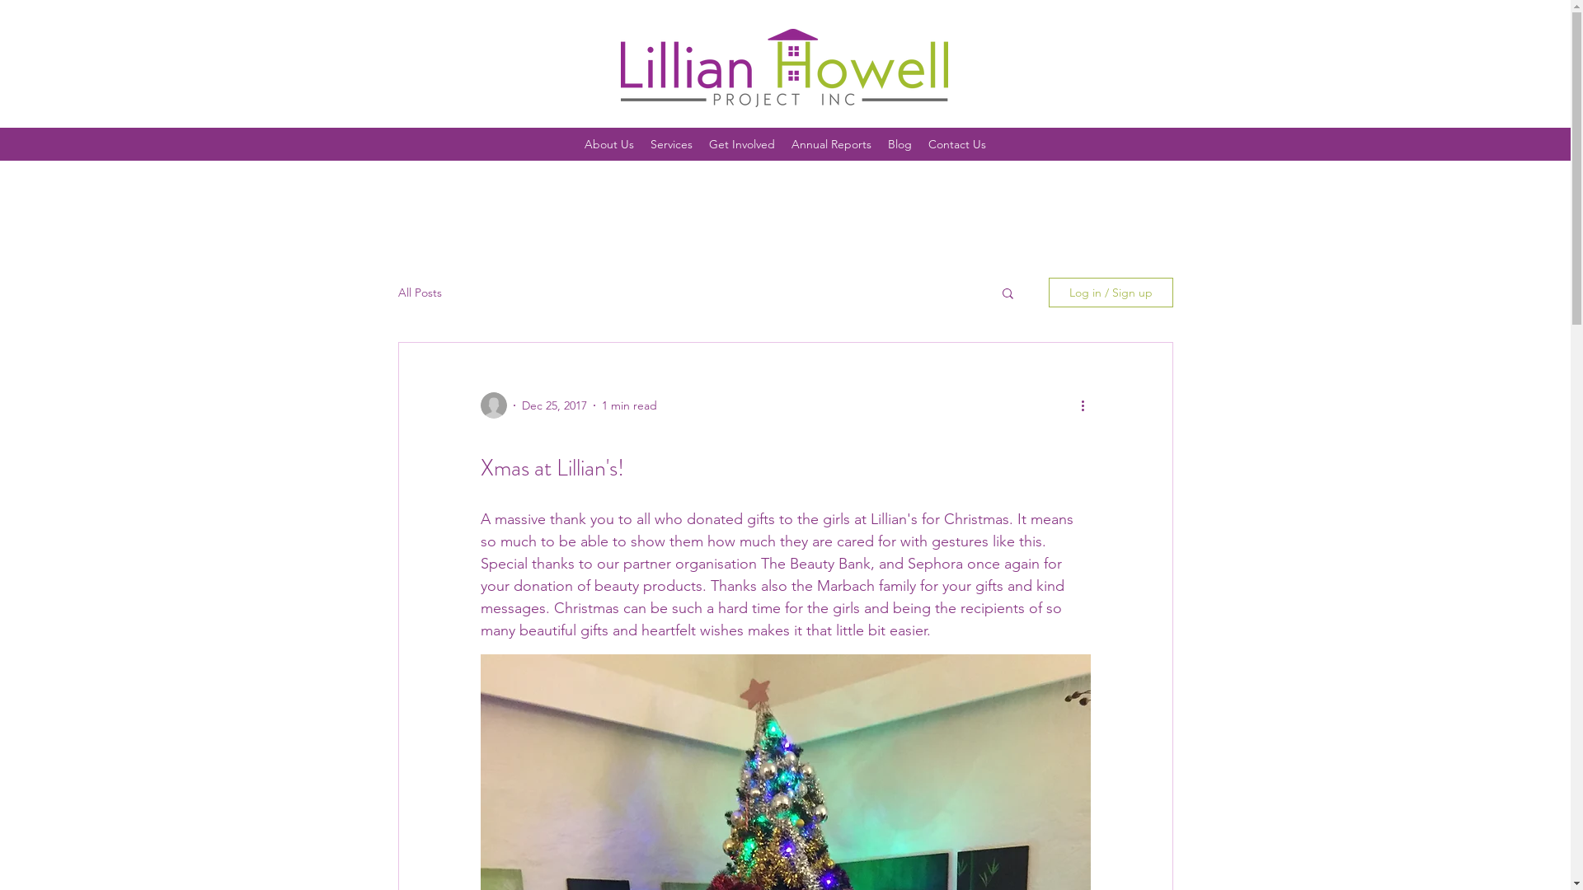 Image resolution: width=1583 pixels, height=890 pixels. Describe the element at coordinates (1111, 293) in the screenshot. I see `Log in / Sign up` at that location.